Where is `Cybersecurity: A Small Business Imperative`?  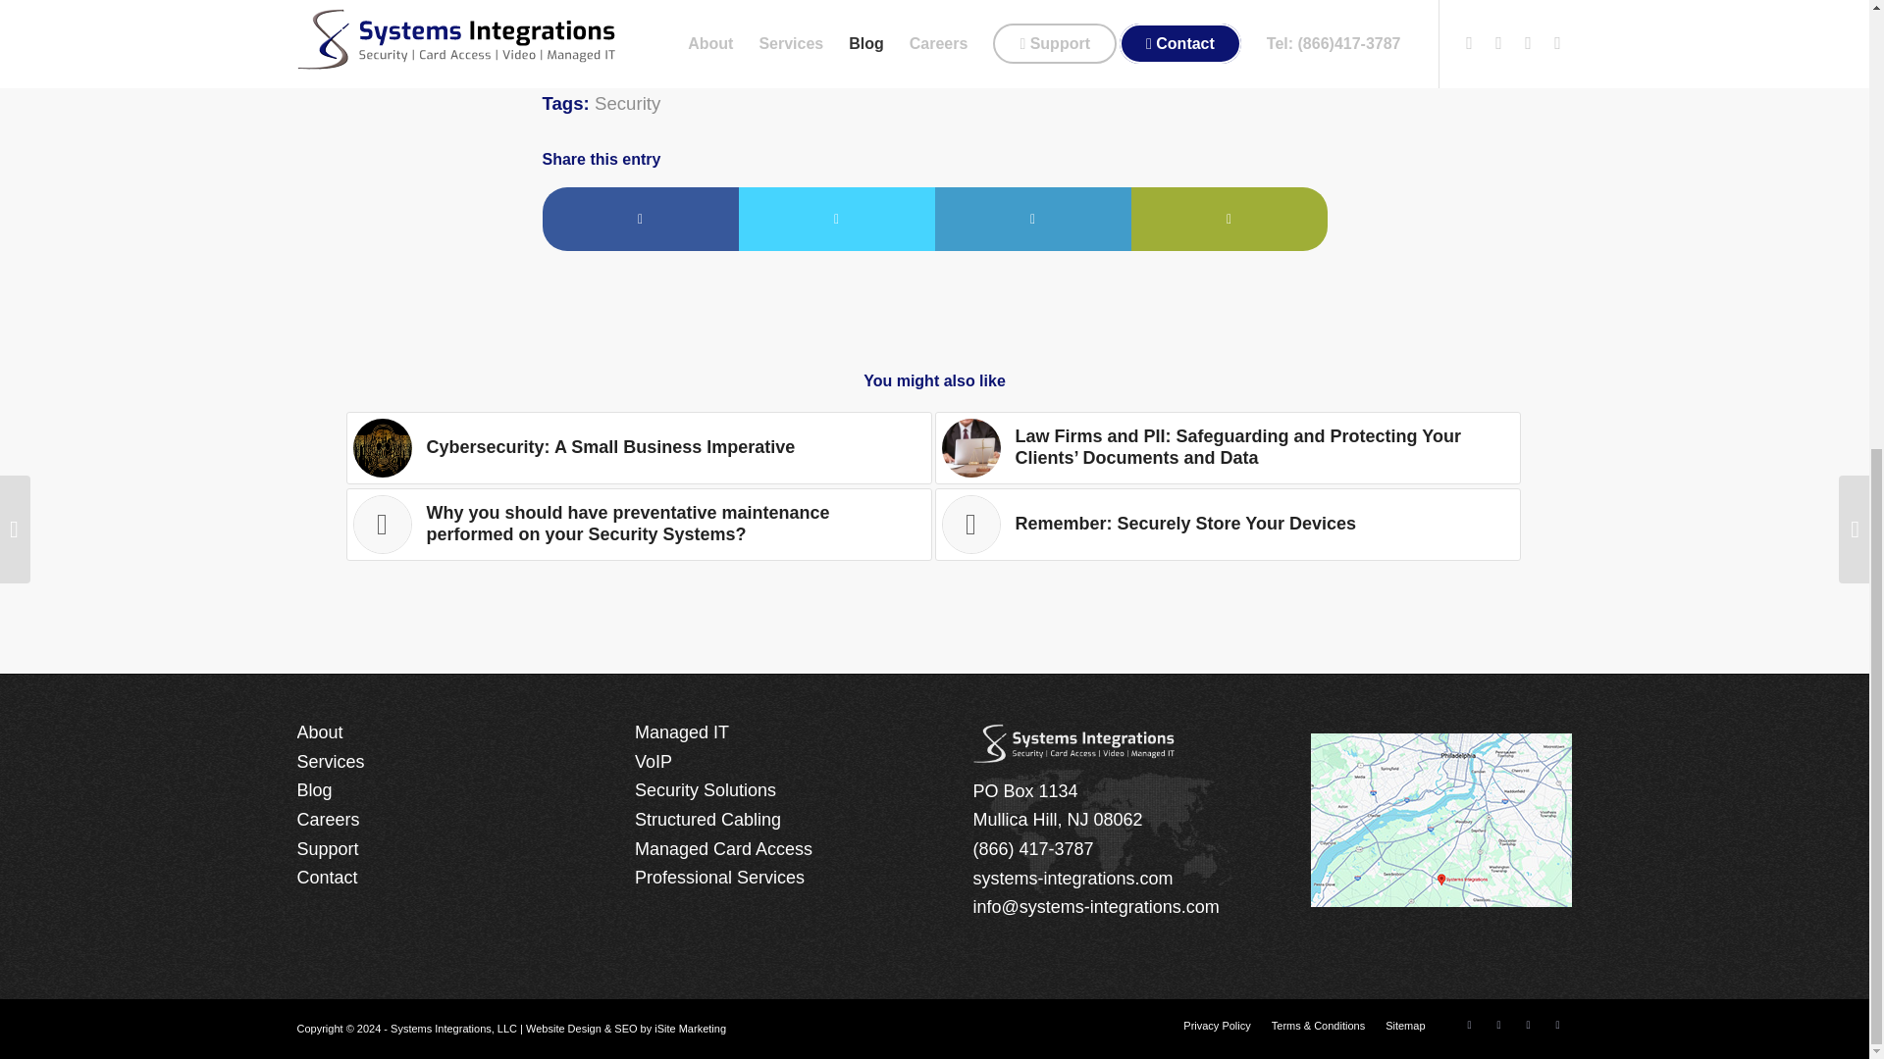 Cybersecurity: A Small Business Imperative is located at coordinates (638, 447).